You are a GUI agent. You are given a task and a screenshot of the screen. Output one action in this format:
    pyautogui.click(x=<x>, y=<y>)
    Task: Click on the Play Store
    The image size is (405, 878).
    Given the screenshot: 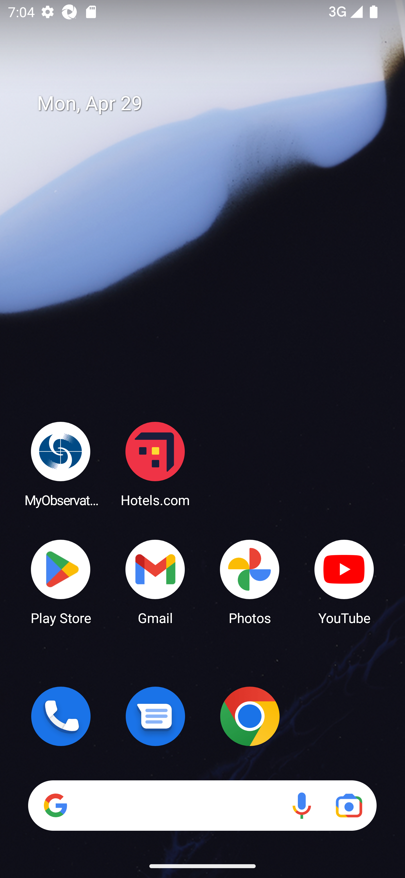 What is the action you would take?
    pyautogui.click(x=61, y=581)
    